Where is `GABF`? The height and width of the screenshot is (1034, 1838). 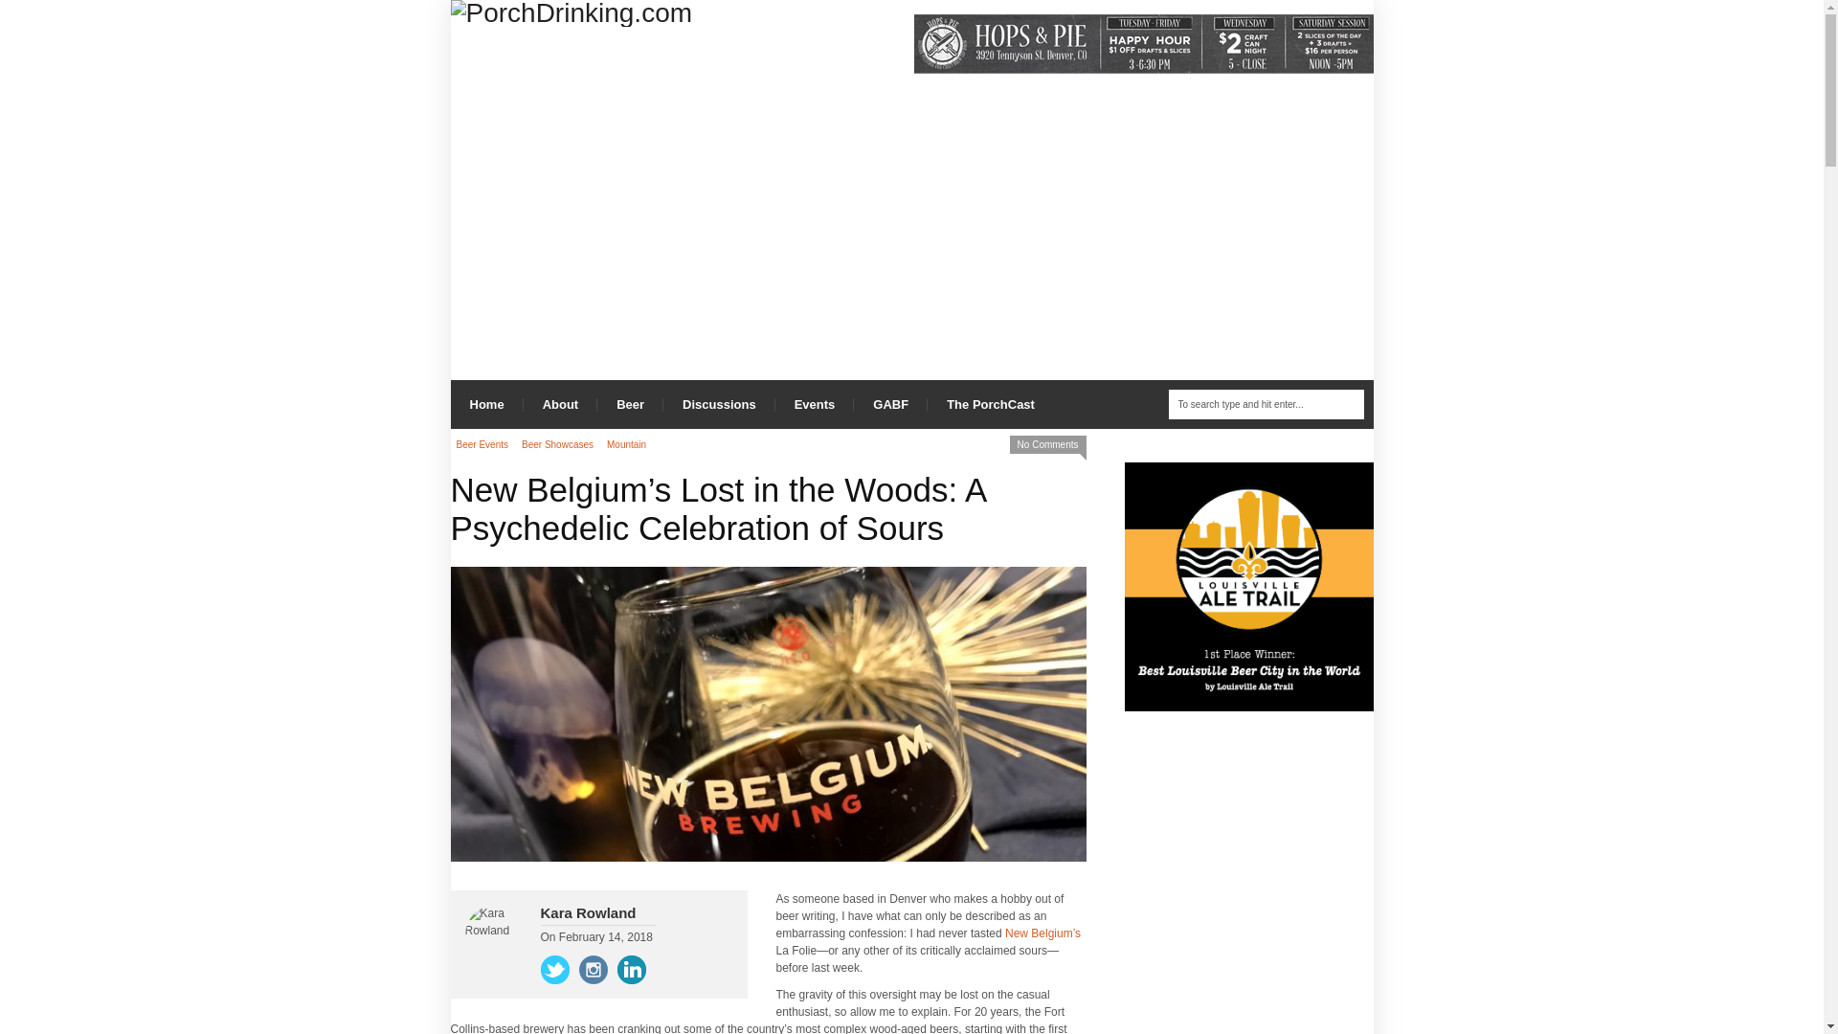
GABF is located at coordinates (890, 404).